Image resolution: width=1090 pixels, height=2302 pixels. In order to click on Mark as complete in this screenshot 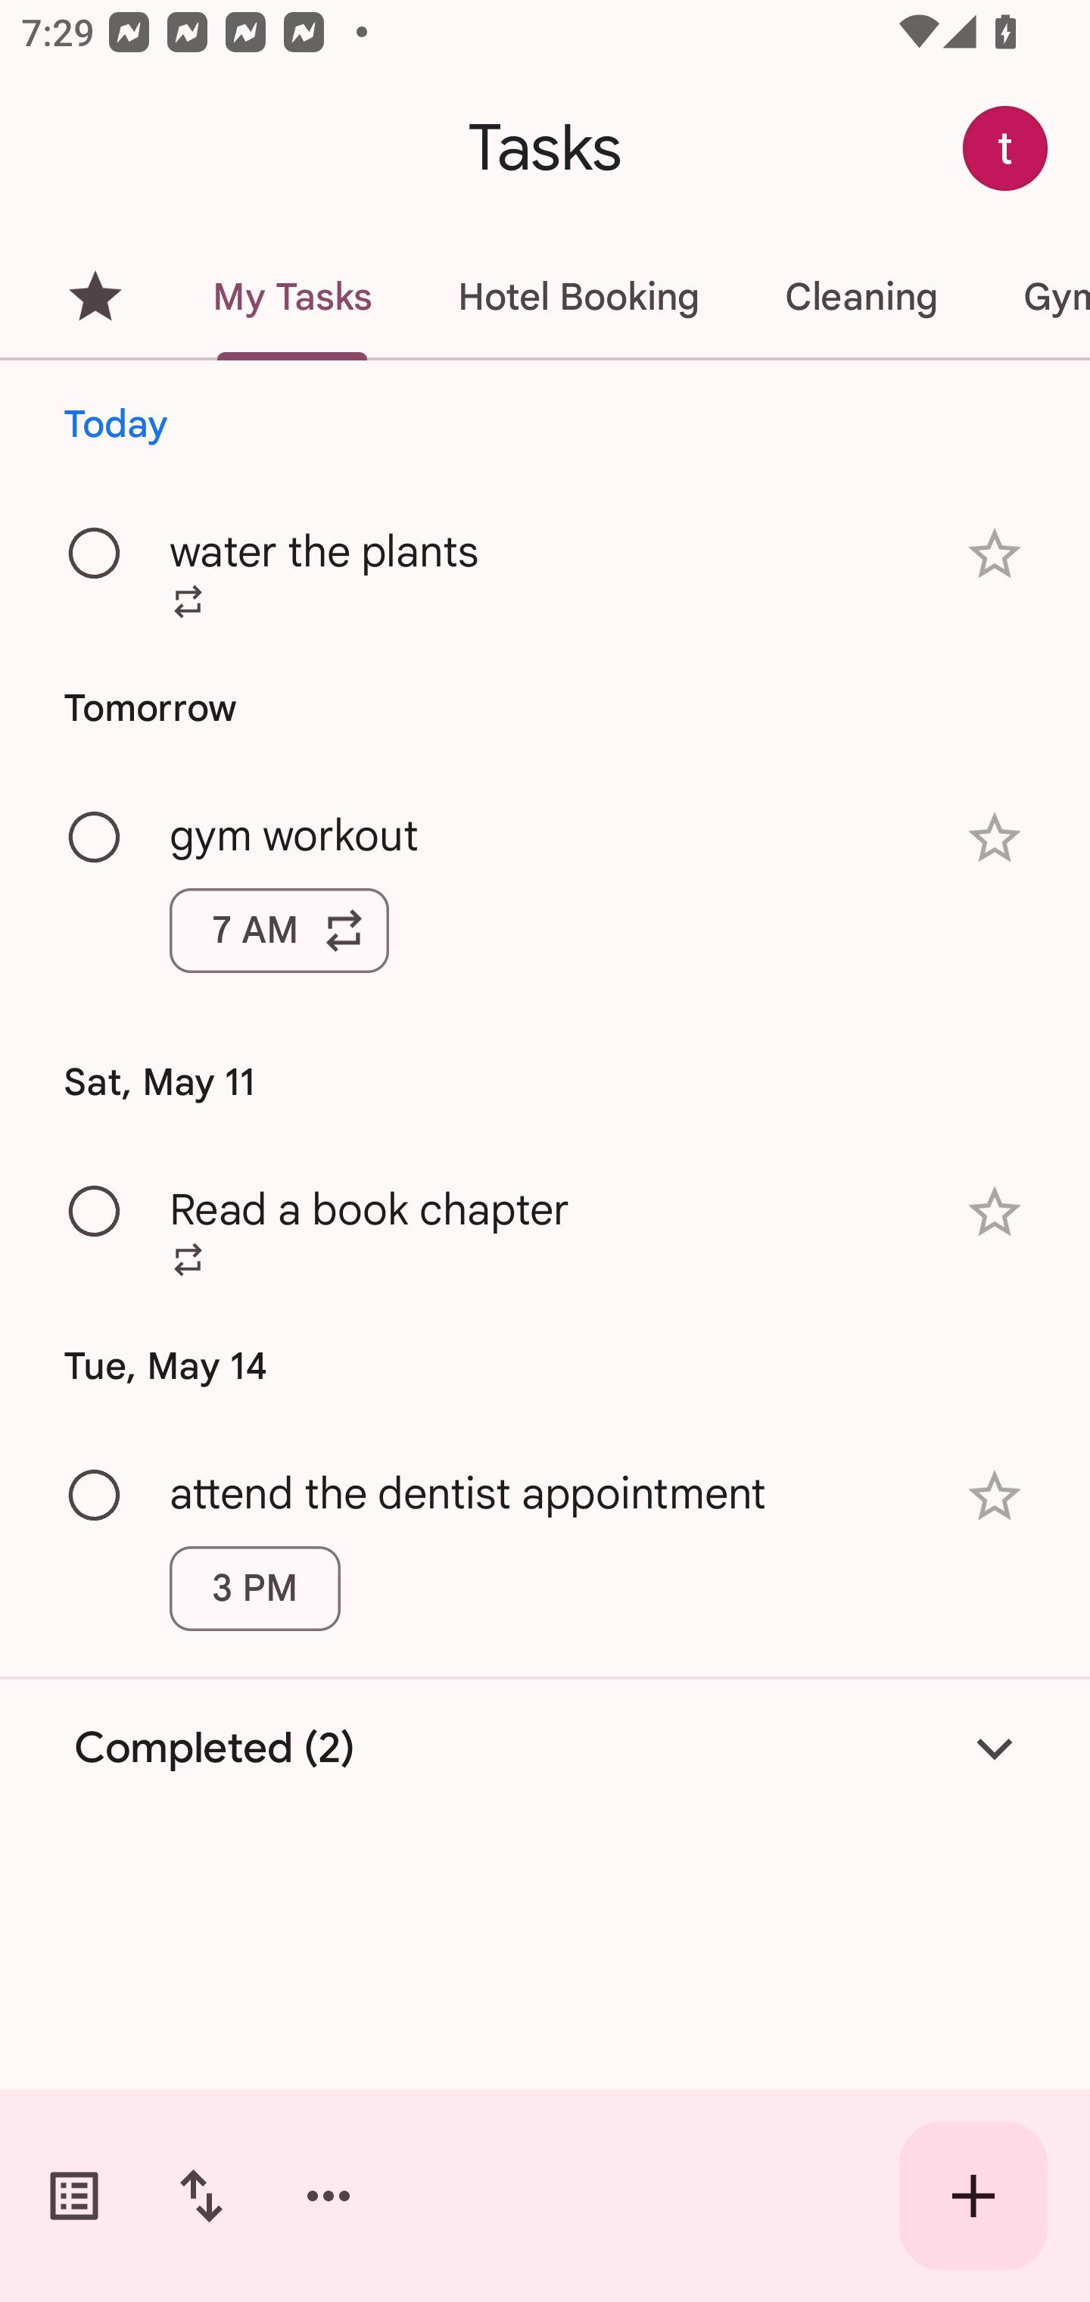, I will do `click(95, 838)`.